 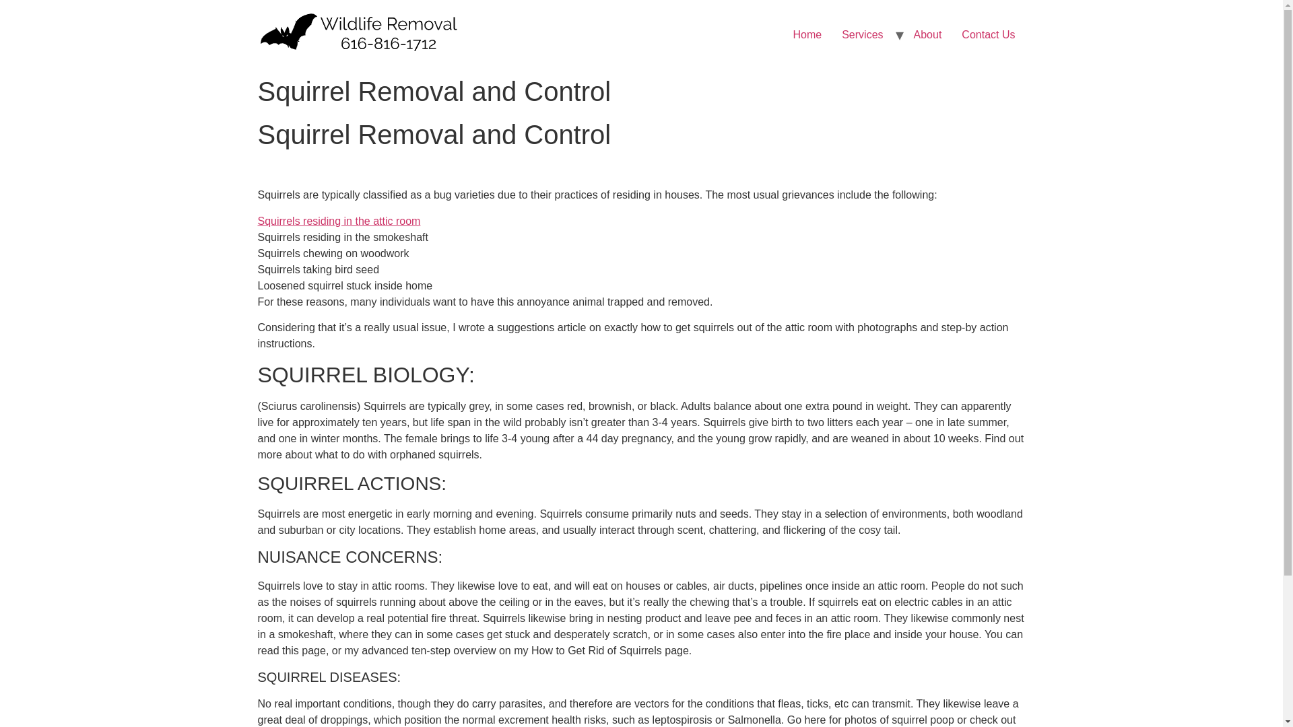 What do you see at coordinates (989, 35) in the screenshot?
I see `Contact Us` at bounding box center [989, 35].